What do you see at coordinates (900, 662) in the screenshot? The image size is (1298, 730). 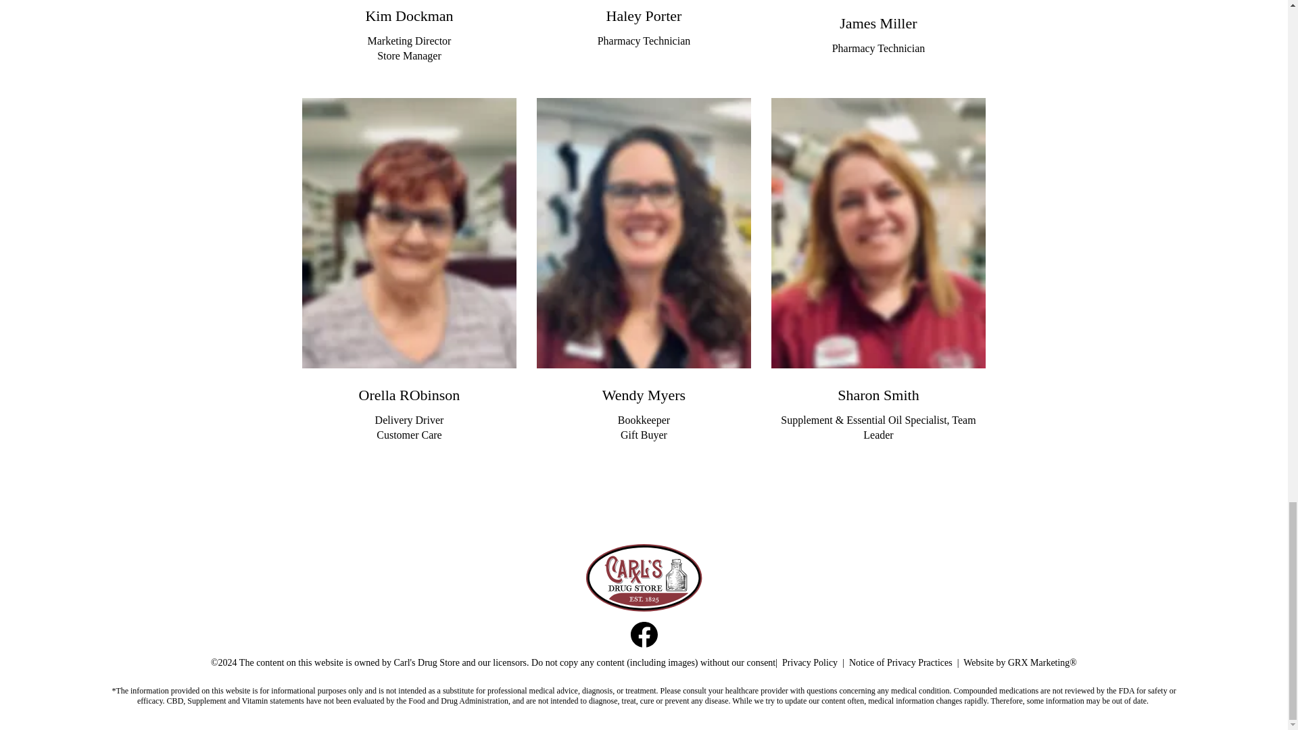 I see `Notice of Privacy Practices` at bounding box center [900, 662].